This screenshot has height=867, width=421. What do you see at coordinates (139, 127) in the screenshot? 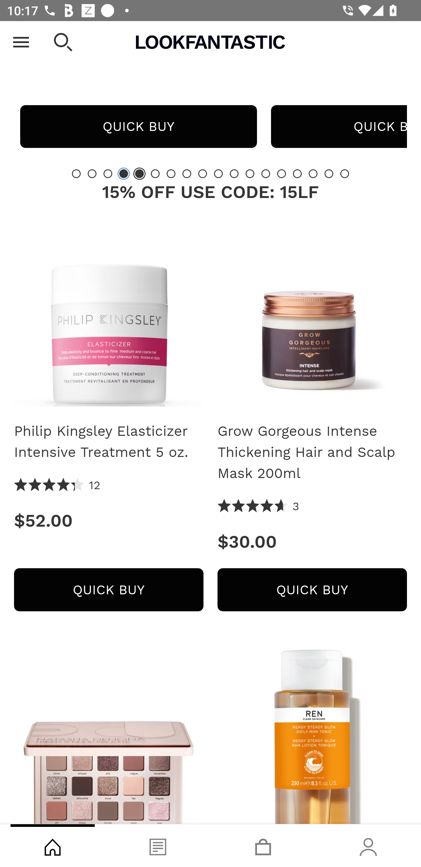
I see `QUICK BUY GROW GORGEOUS SCALP MASSAGE TOOL` at bounding box center [139, 127].